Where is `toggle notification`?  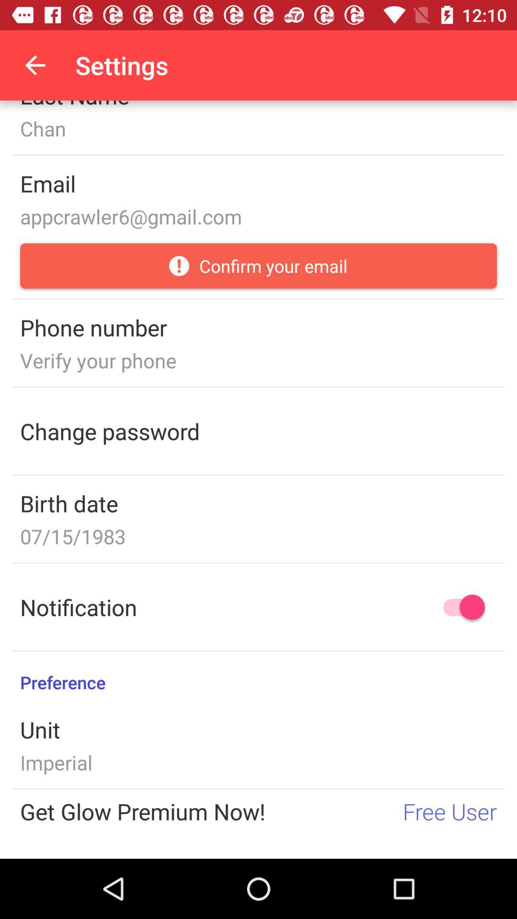 toggle notification is located at coordinates (460, 607).